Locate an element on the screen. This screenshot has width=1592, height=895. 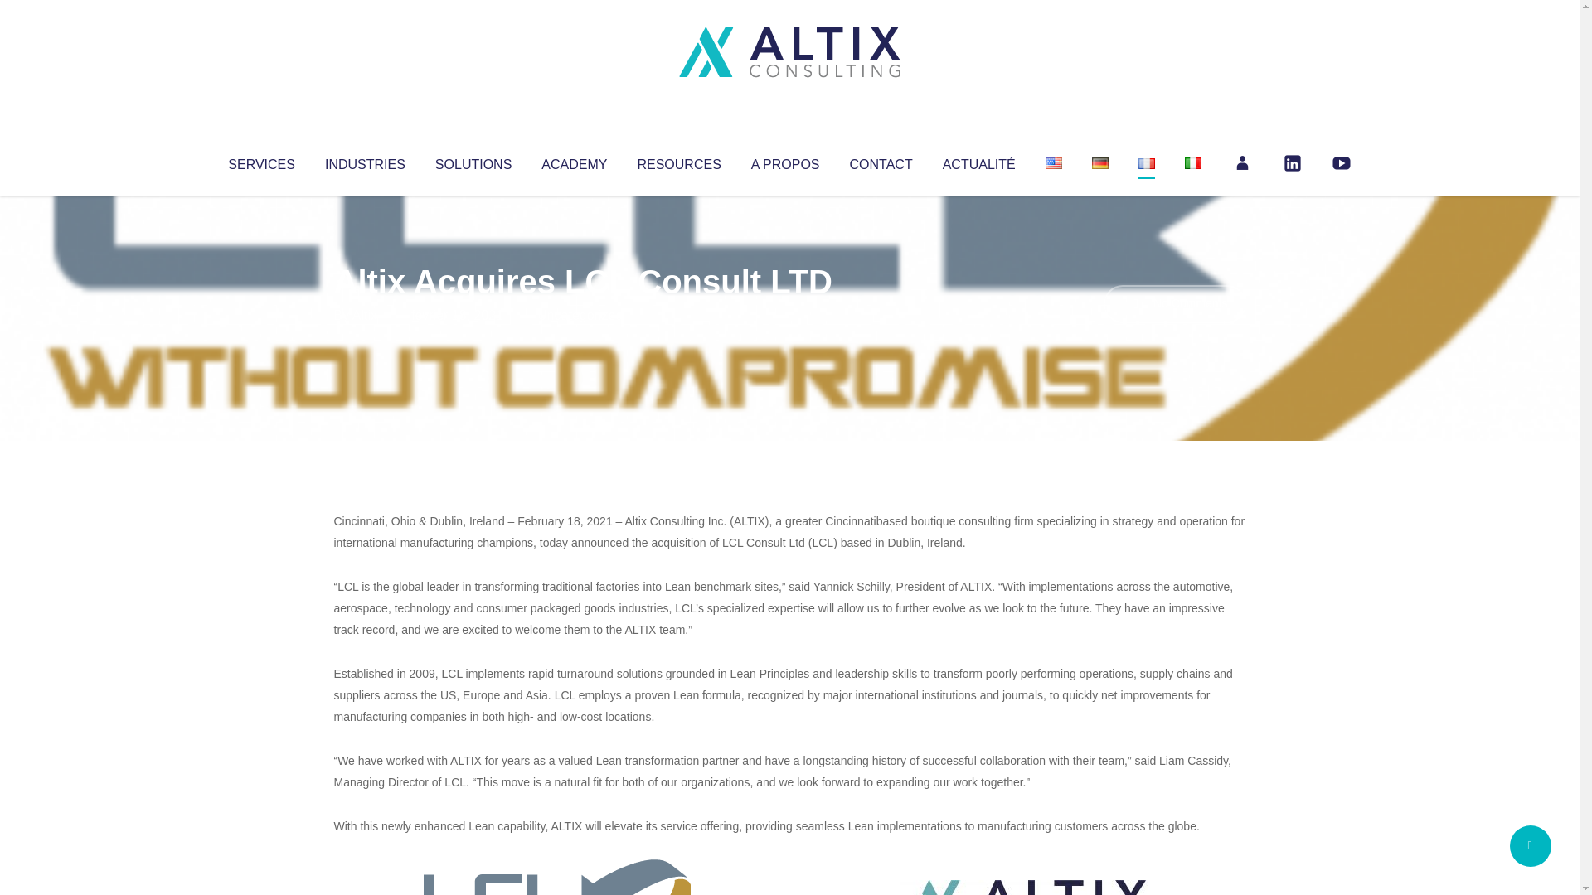
RESOURCES is located at coordinates (678, 161).